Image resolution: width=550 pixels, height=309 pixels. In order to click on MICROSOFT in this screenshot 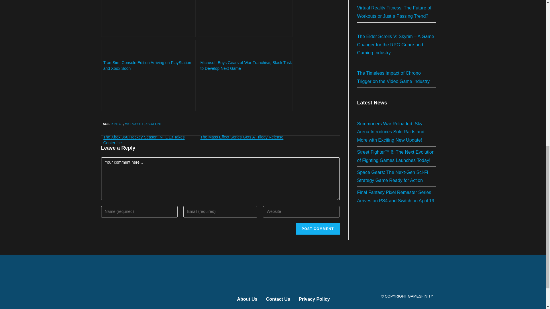, I will do `click(134, 124)`.